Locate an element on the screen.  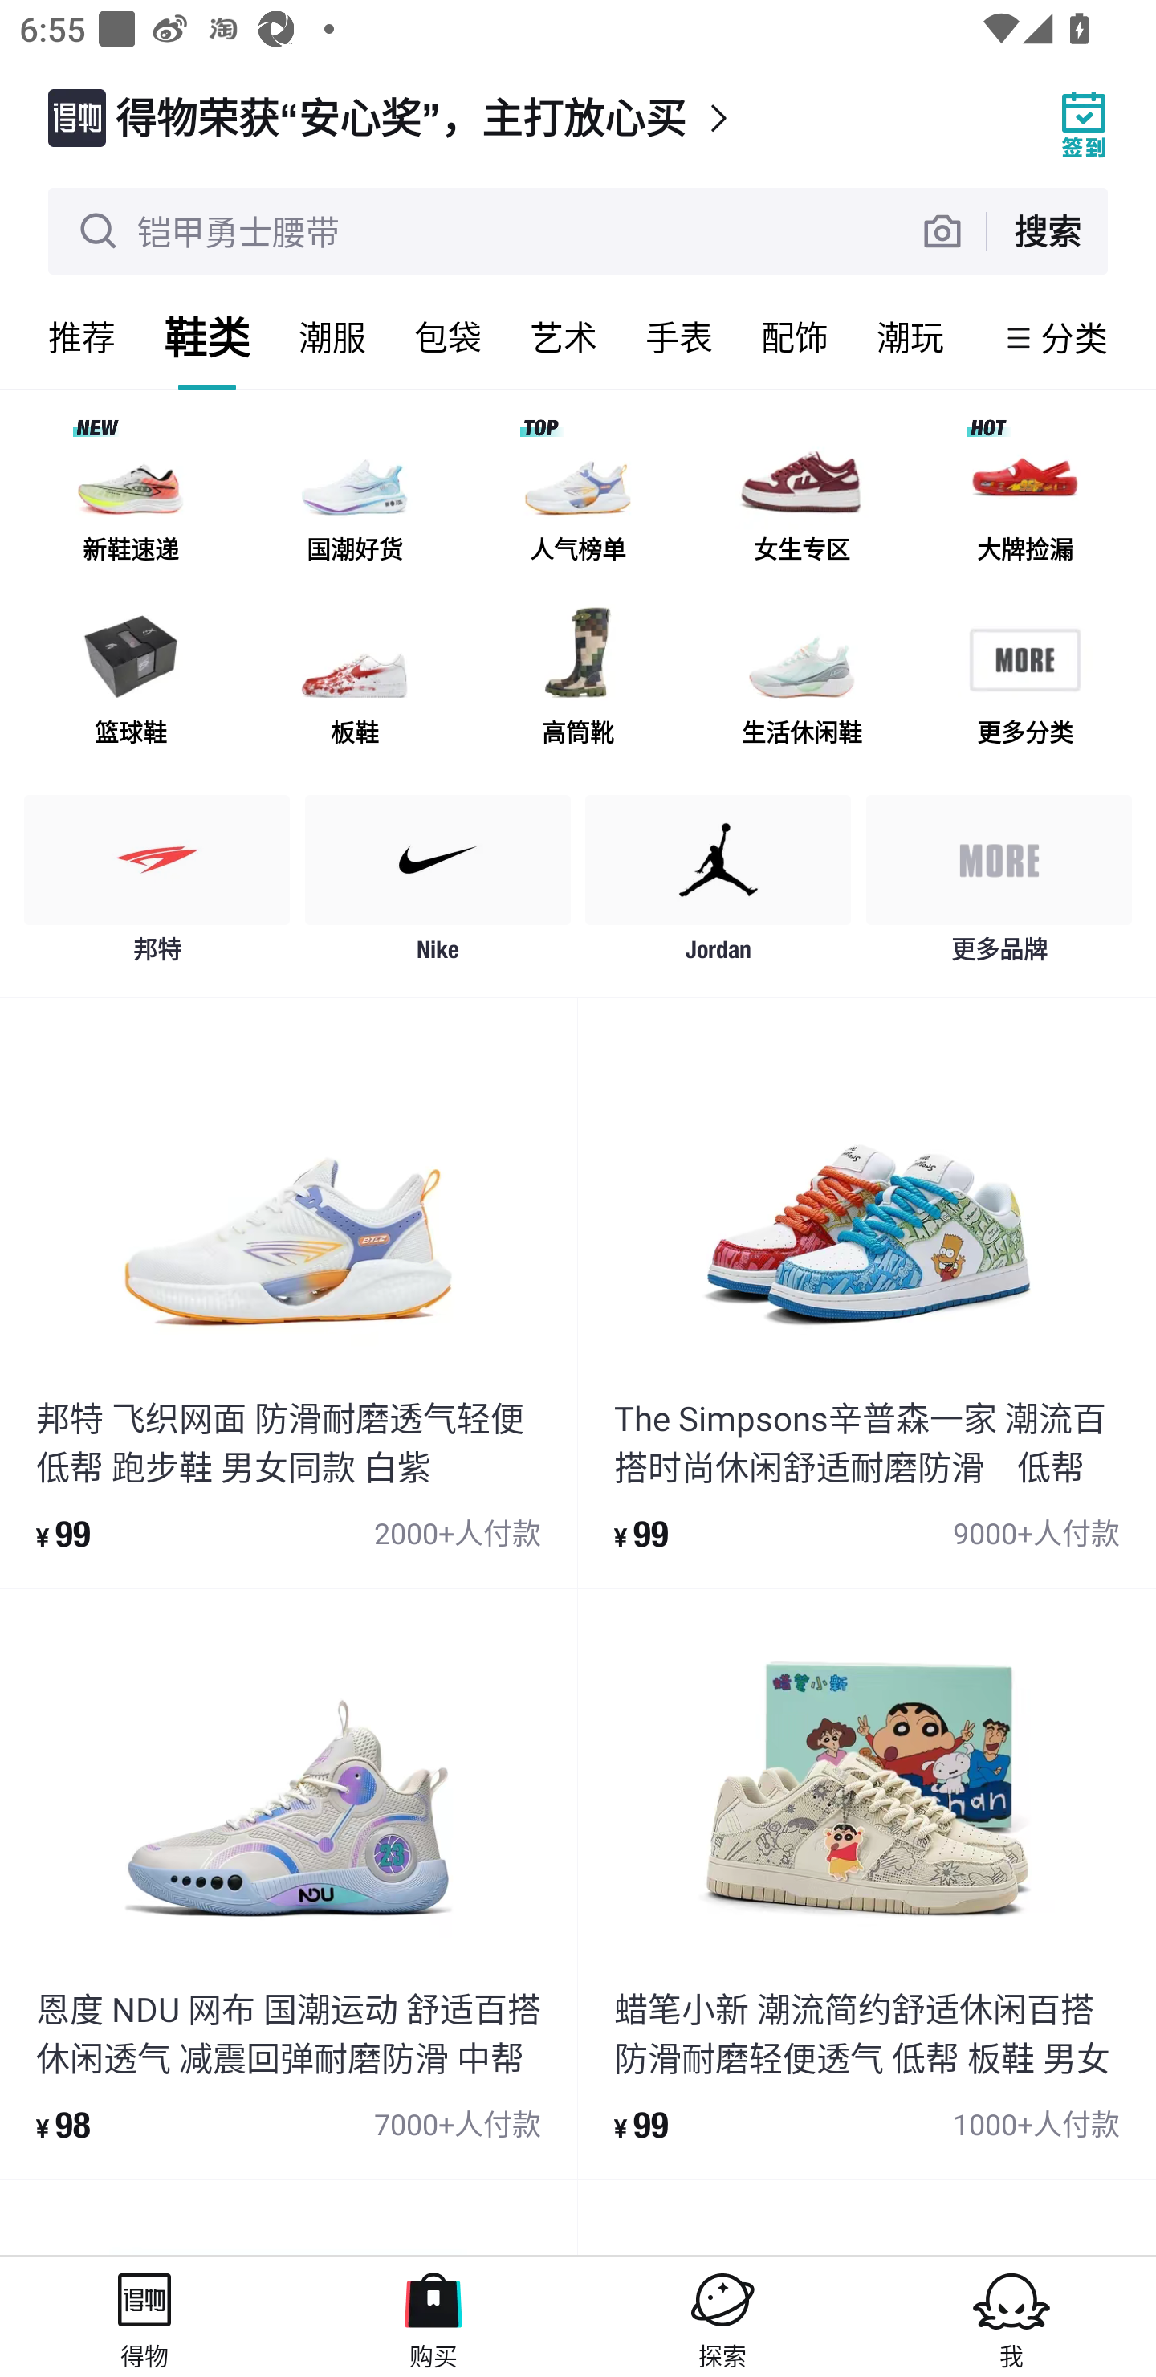
我 is located at coordinates (1011, 2316).